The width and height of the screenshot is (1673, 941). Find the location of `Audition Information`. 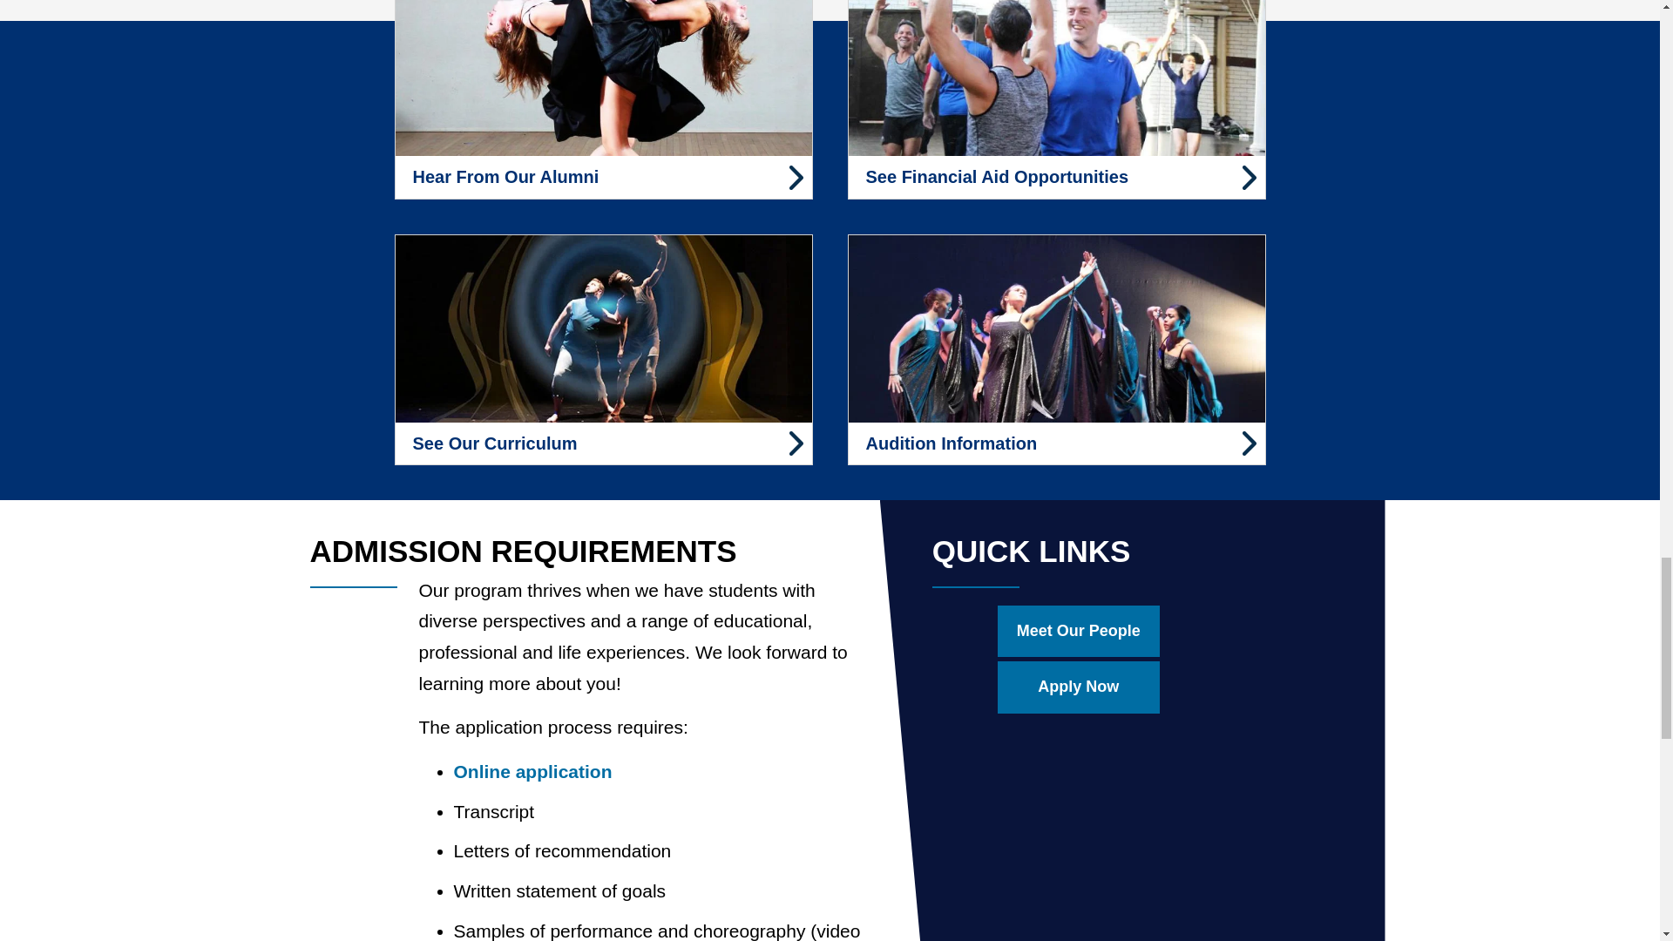

Audition Information is located at coordinates (1055, 349).